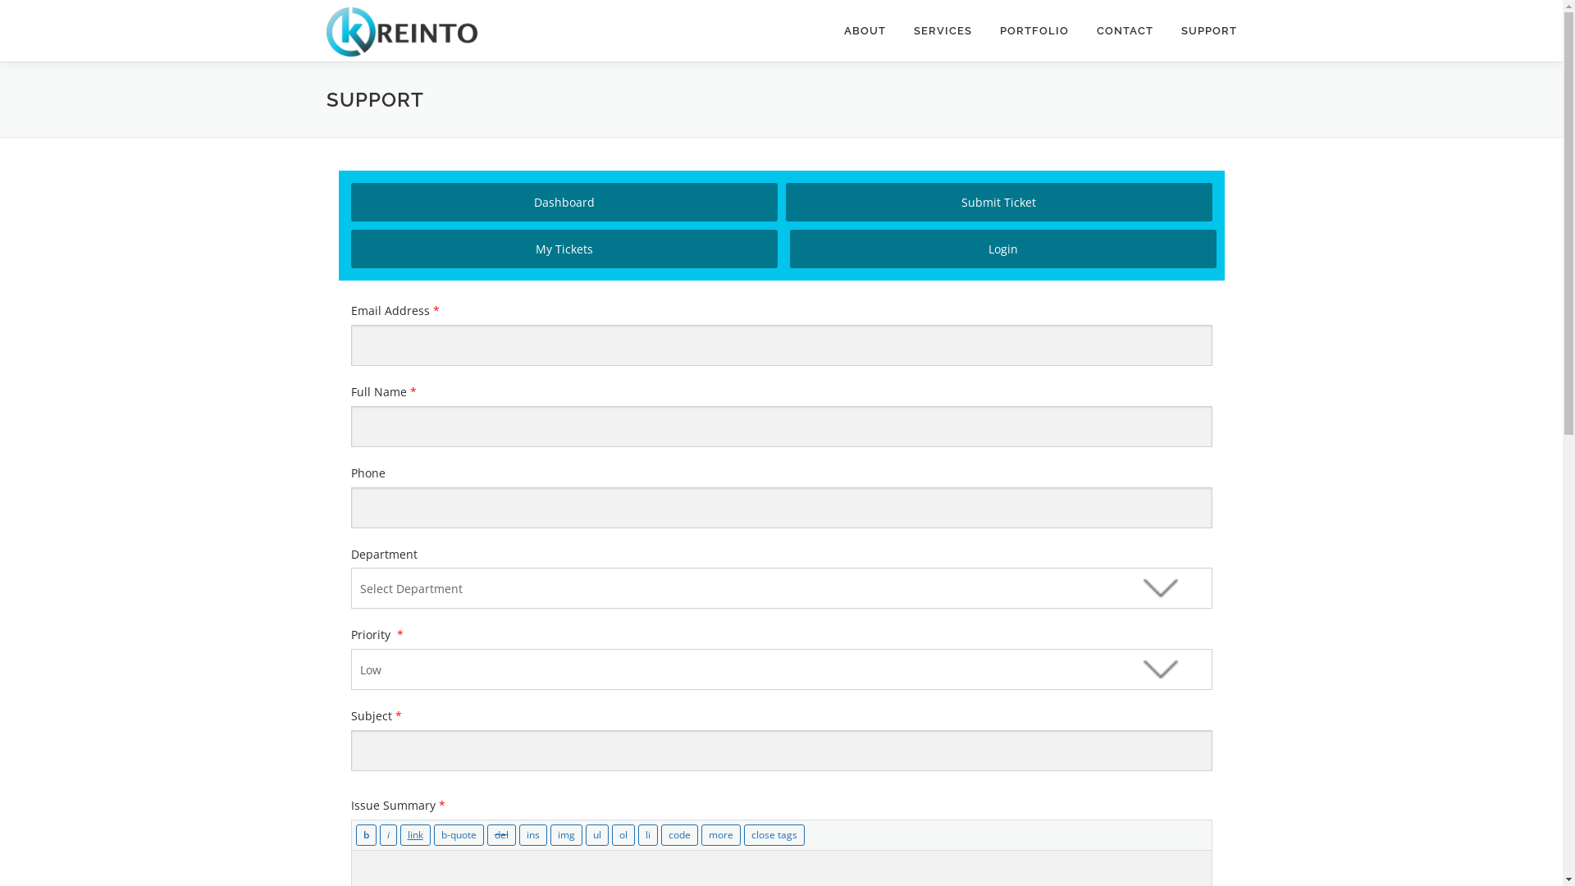  I want to click on ABOUT, so click(865, 31).